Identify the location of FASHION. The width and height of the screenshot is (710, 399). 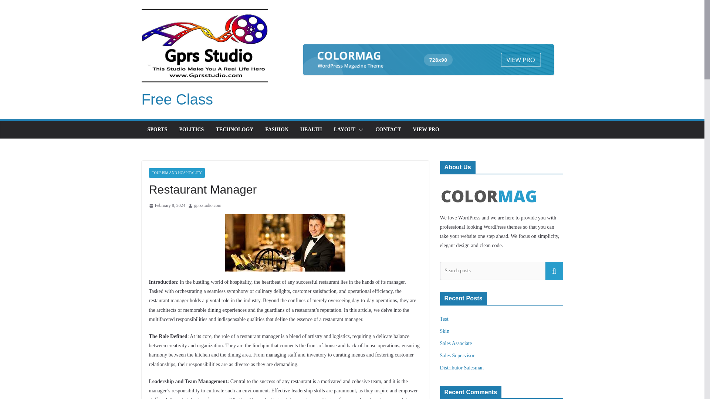
(277, 129).